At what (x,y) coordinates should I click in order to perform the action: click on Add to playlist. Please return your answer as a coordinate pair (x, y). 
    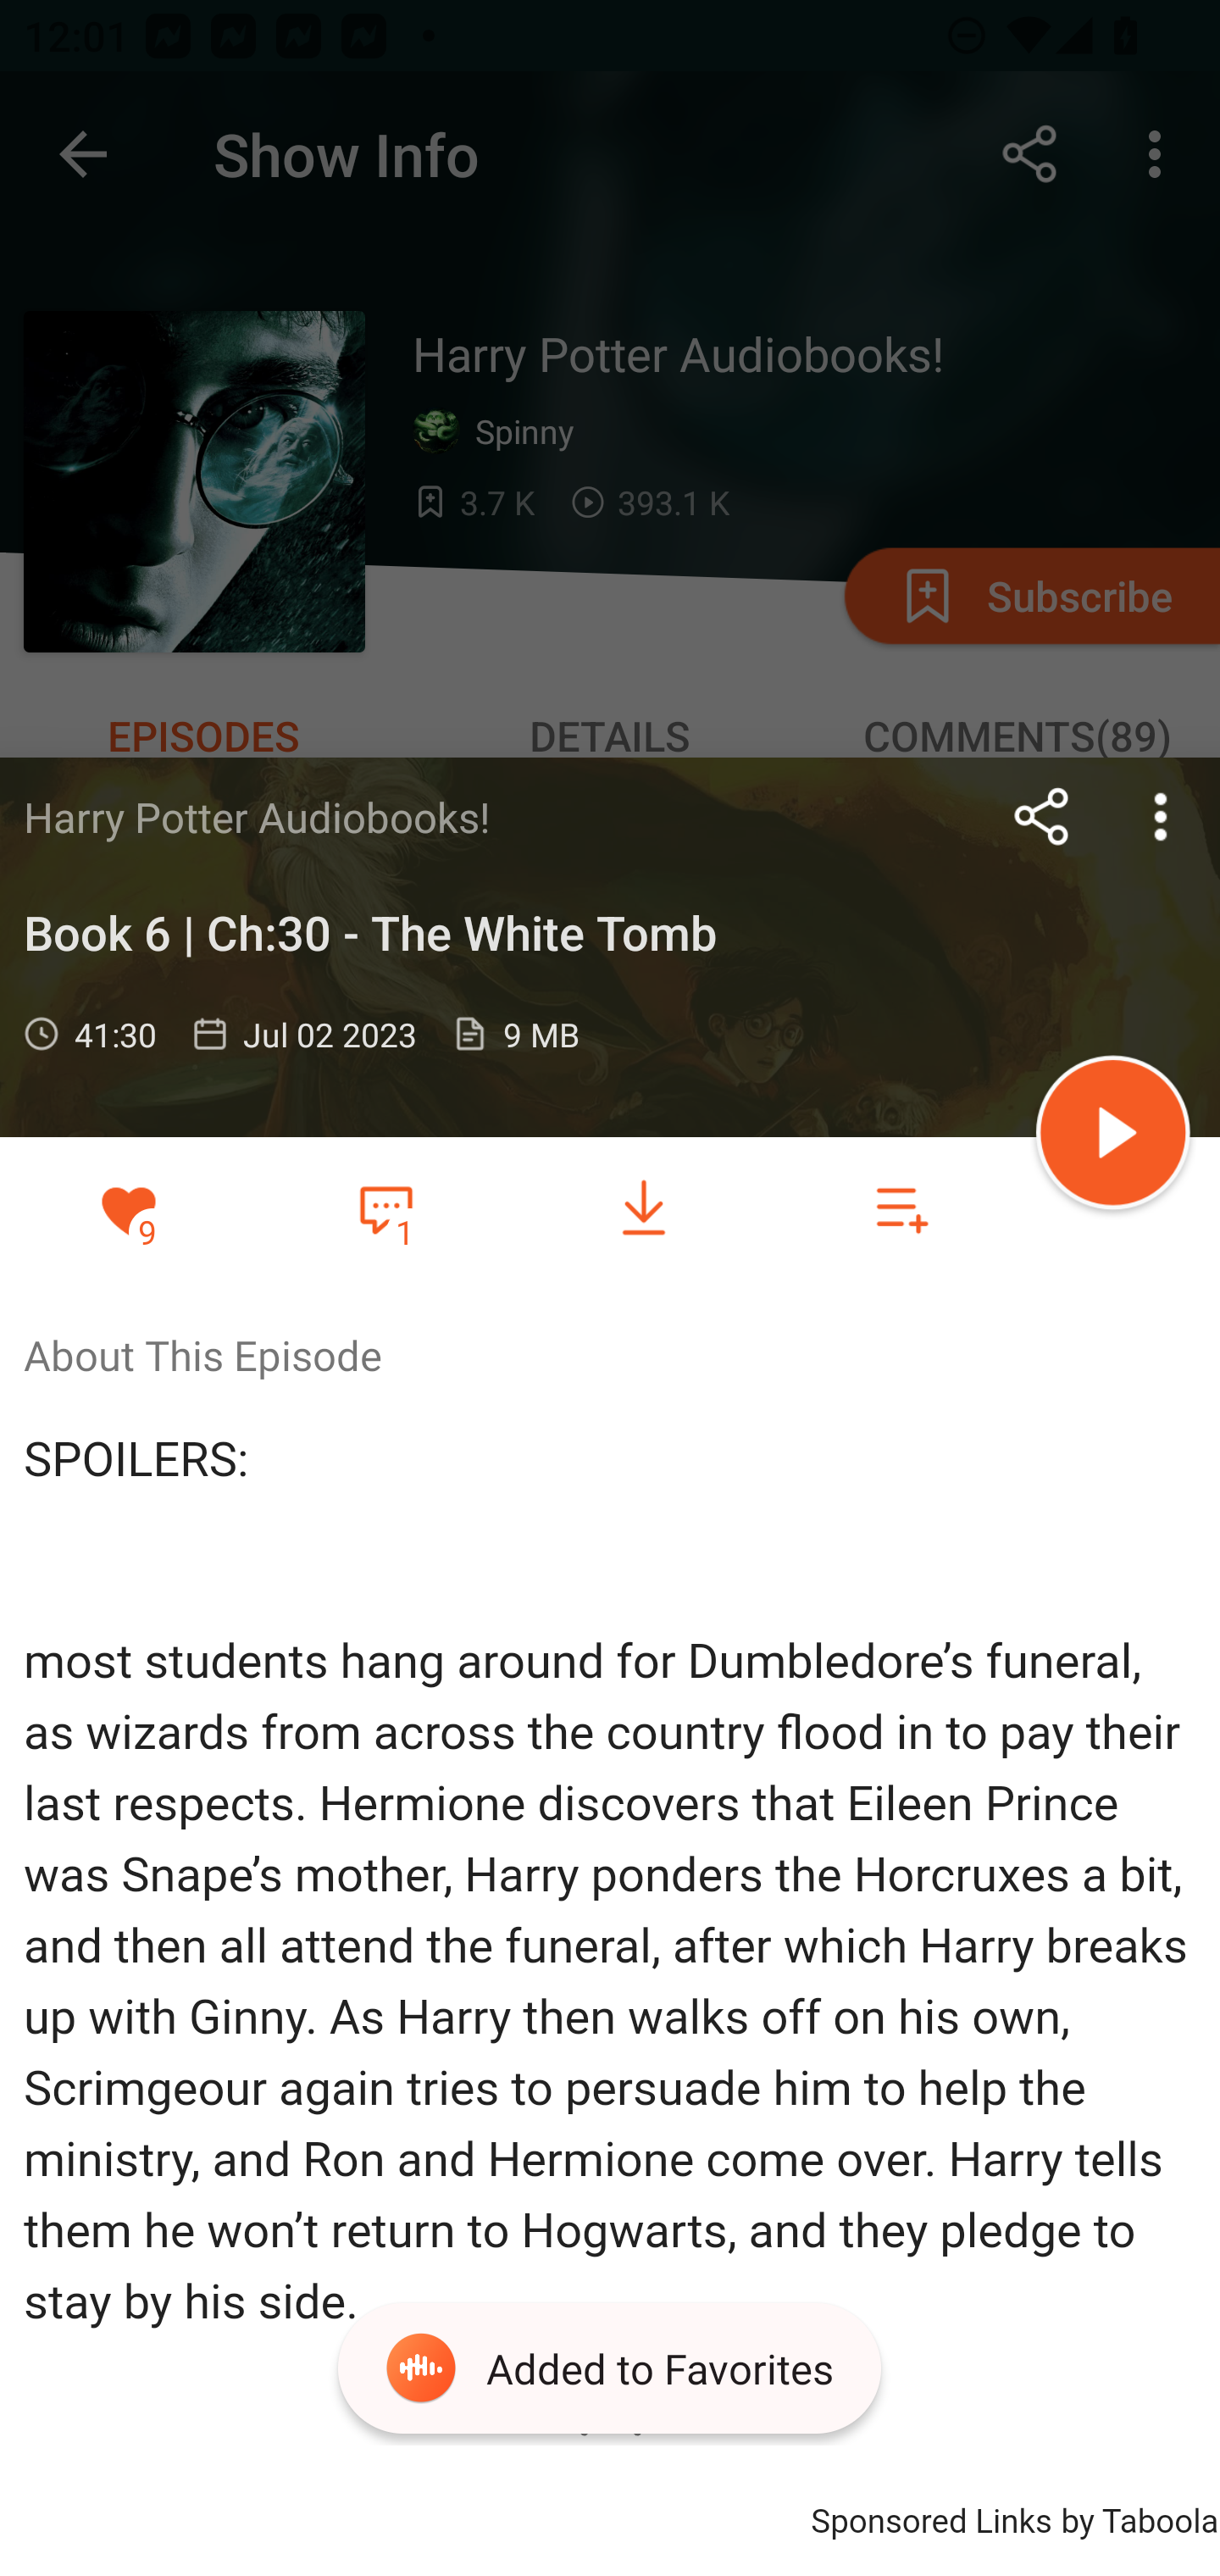
    Looking at the image, I should click on (901, 1208).